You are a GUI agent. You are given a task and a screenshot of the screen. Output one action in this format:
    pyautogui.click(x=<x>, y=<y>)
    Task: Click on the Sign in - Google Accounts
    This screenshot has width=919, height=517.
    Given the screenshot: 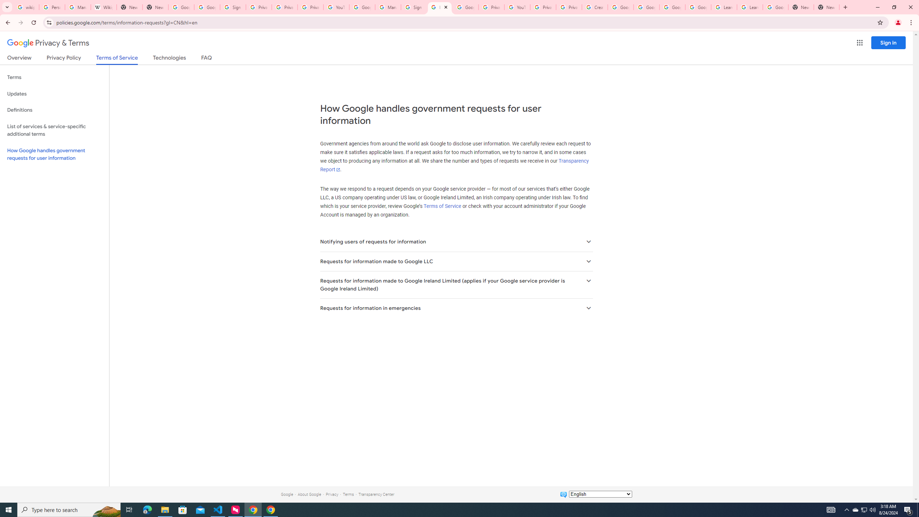 What is the action you would take?
    pyautogui.click(x=414, y=7)
    